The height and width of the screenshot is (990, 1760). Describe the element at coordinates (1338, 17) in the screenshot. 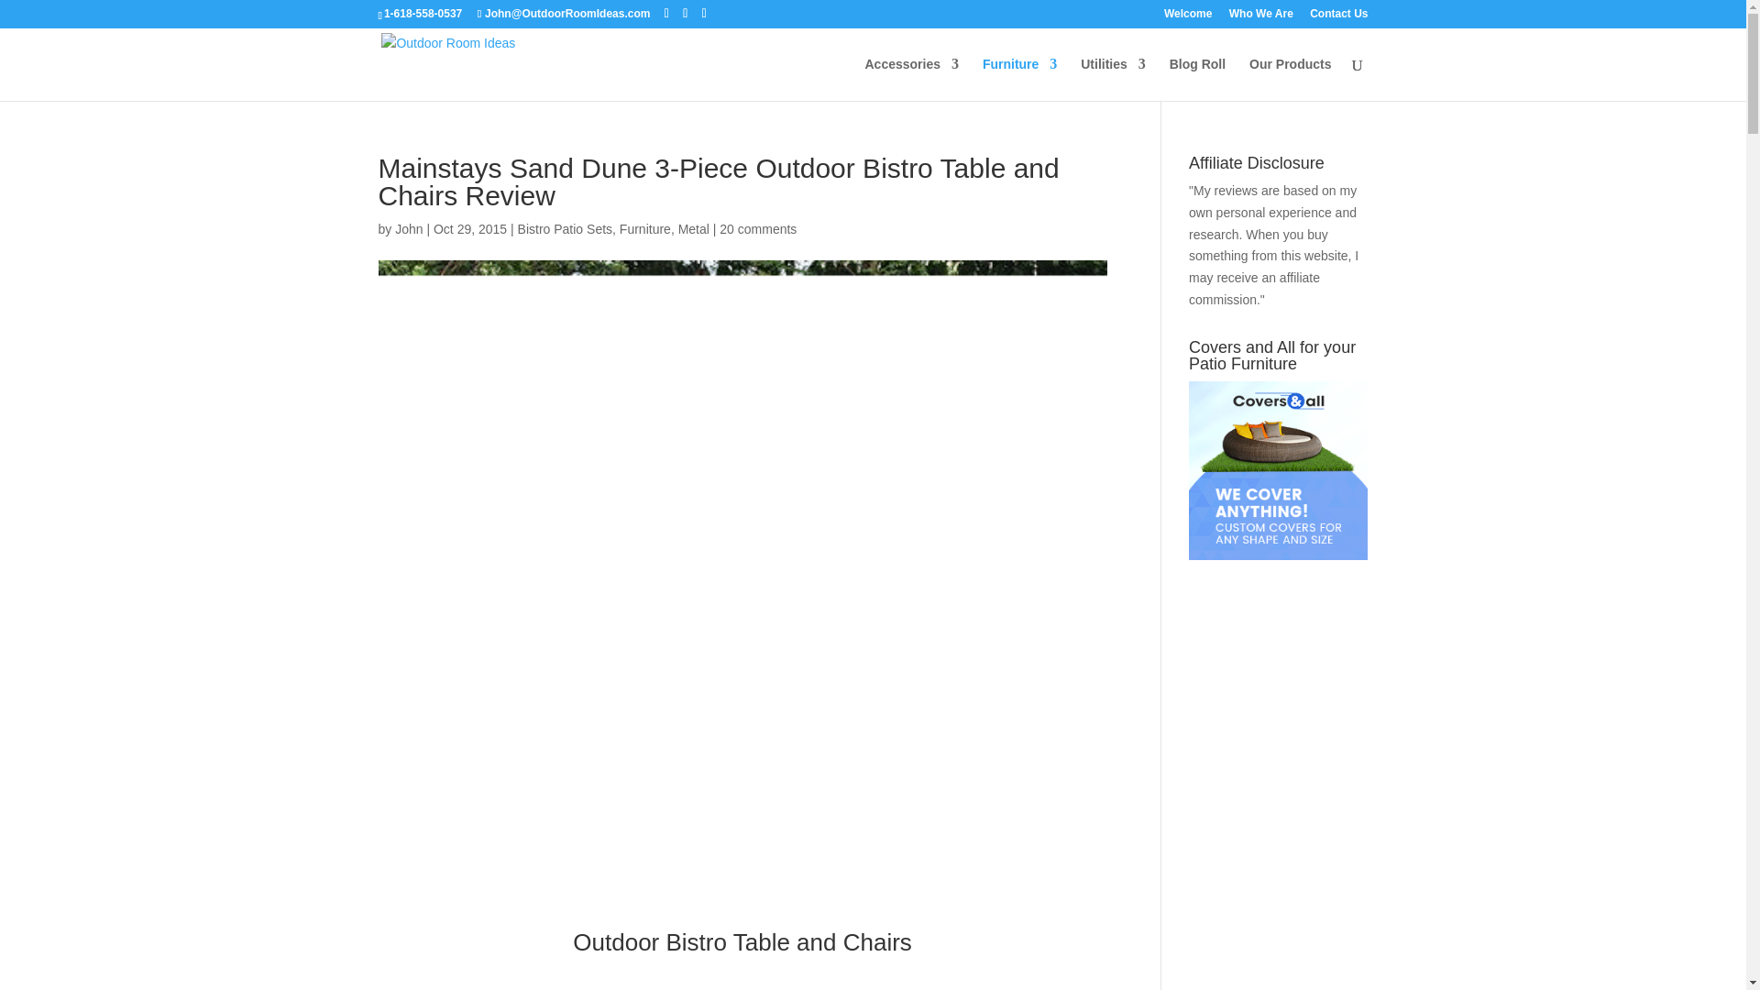

I see `Contact Us` at that location.